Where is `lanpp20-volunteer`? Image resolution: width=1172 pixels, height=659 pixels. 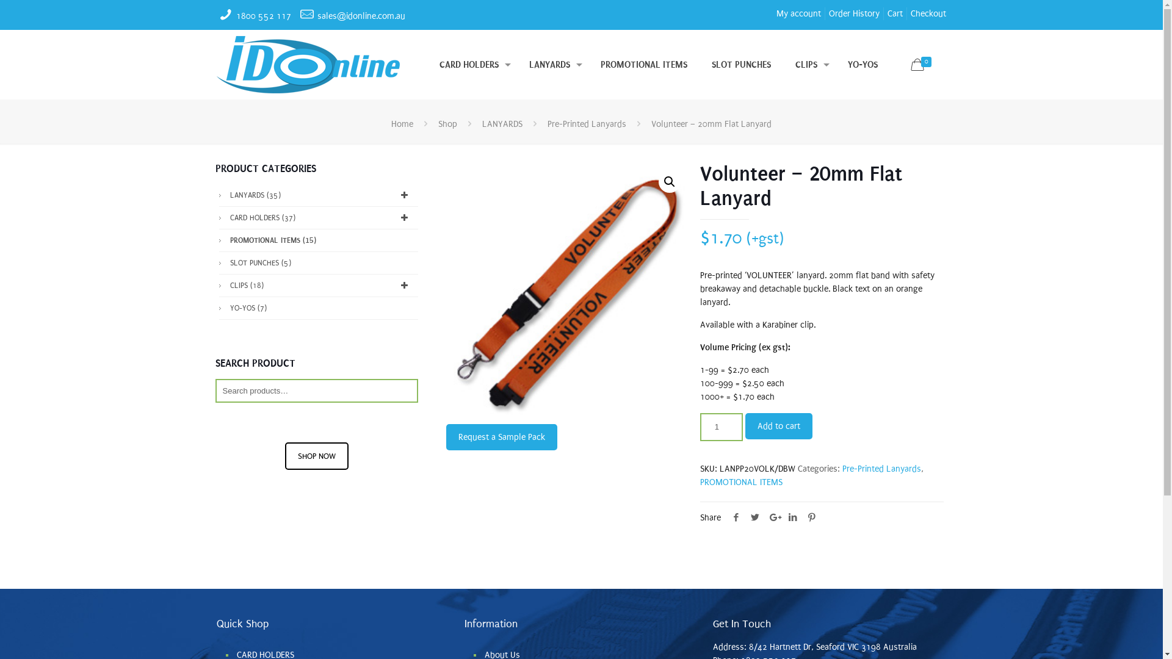 lanpp20-volunteer is located at coordinates (568, 292).